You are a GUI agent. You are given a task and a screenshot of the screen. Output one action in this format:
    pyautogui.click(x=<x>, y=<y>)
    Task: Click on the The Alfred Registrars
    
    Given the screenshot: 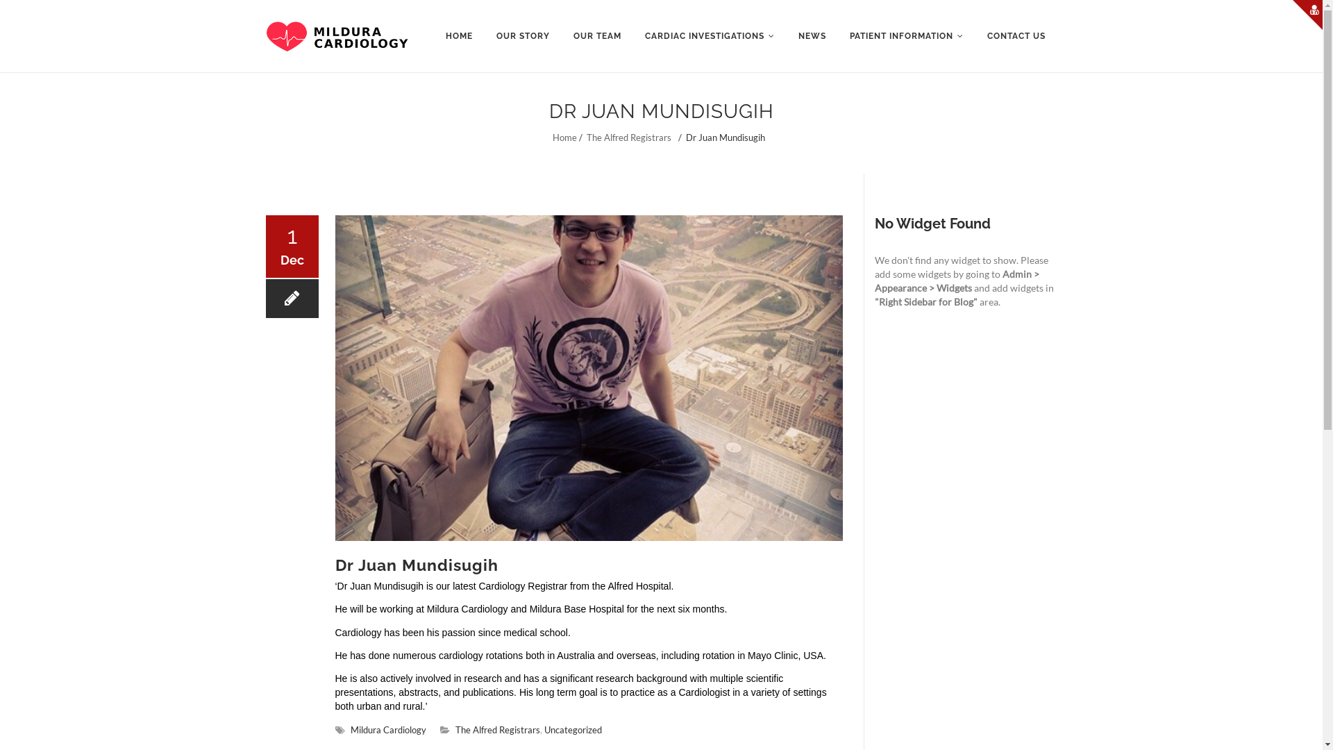 What is the action you would take?
    pyautogui.click(x=498, y=730)
    